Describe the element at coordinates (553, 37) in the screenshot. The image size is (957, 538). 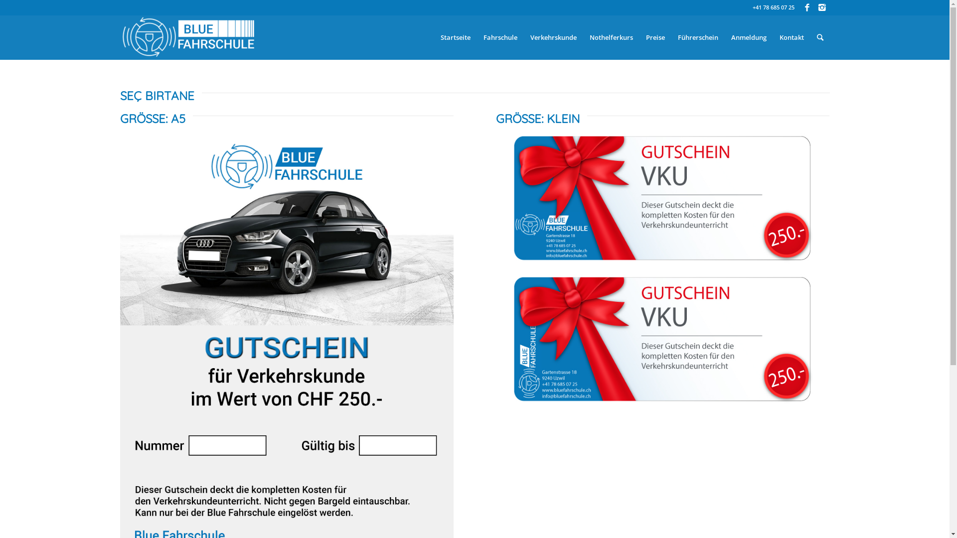
I see `Verkehrskunde` at that location.